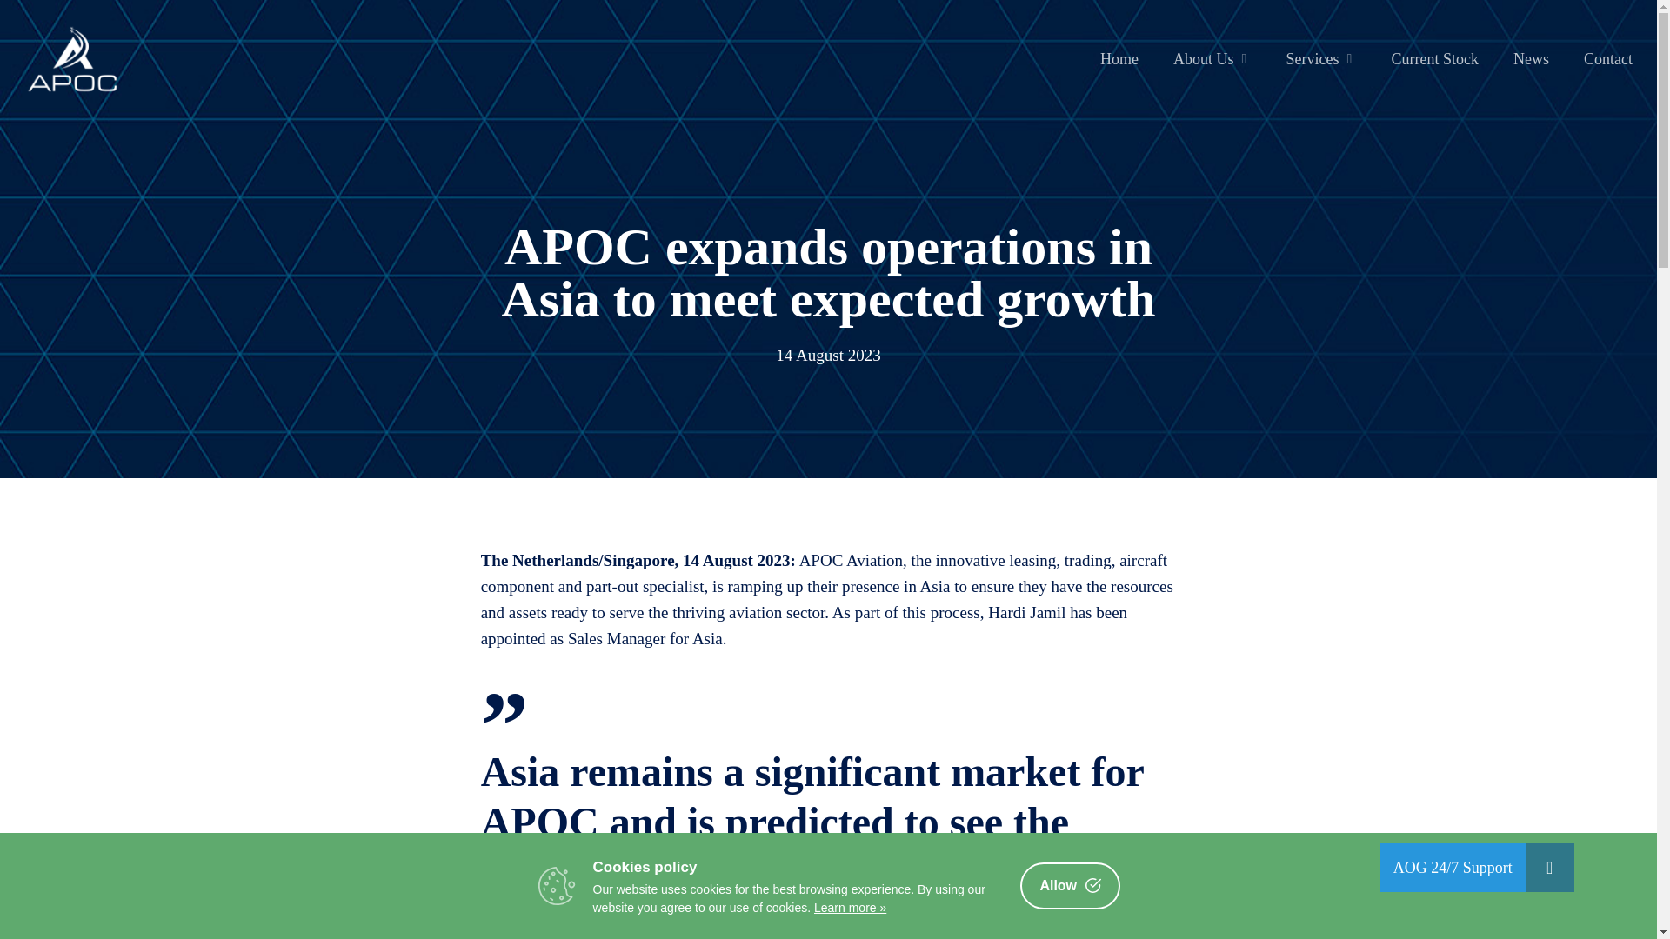 The height and width of the screenshot is (939, 1670). Describe the element at coordinates (1212, 59) in the screenshot. I see `About Us` at that location.